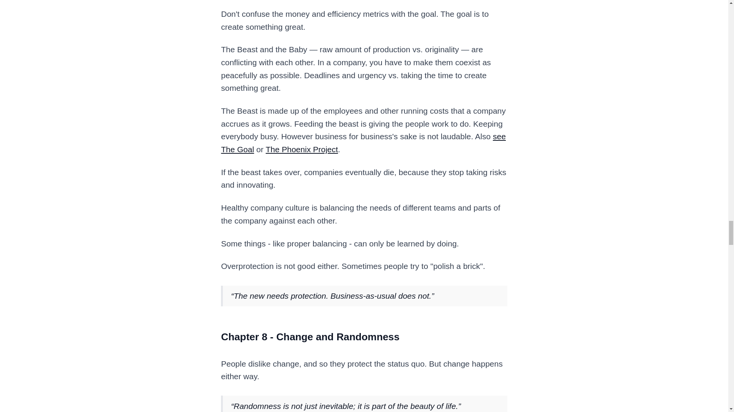 This screenshot has width=734, height=412. What do you see at coordinates (302, 149) in the screenshot?
I see `The Phoenix Project` at bounding box center [302, 149].